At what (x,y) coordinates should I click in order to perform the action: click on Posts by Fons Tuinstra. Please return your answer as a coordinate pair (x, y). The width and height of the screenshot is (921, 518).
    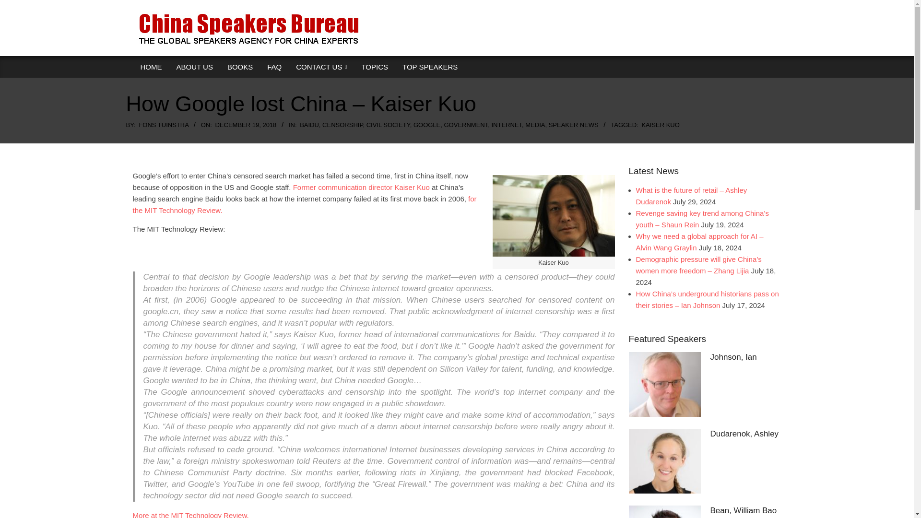
    Looking at the image, I should click on (164, 125).